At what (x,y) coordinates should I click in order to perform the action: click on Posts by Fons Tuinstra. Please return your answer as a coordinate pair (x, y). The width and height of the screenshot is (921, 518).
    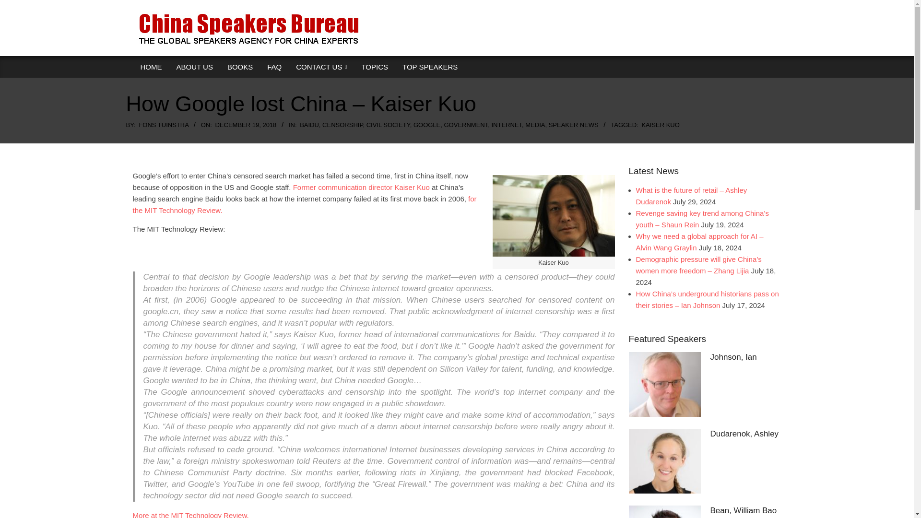
    Looking at the image, I should click on (164, 125).